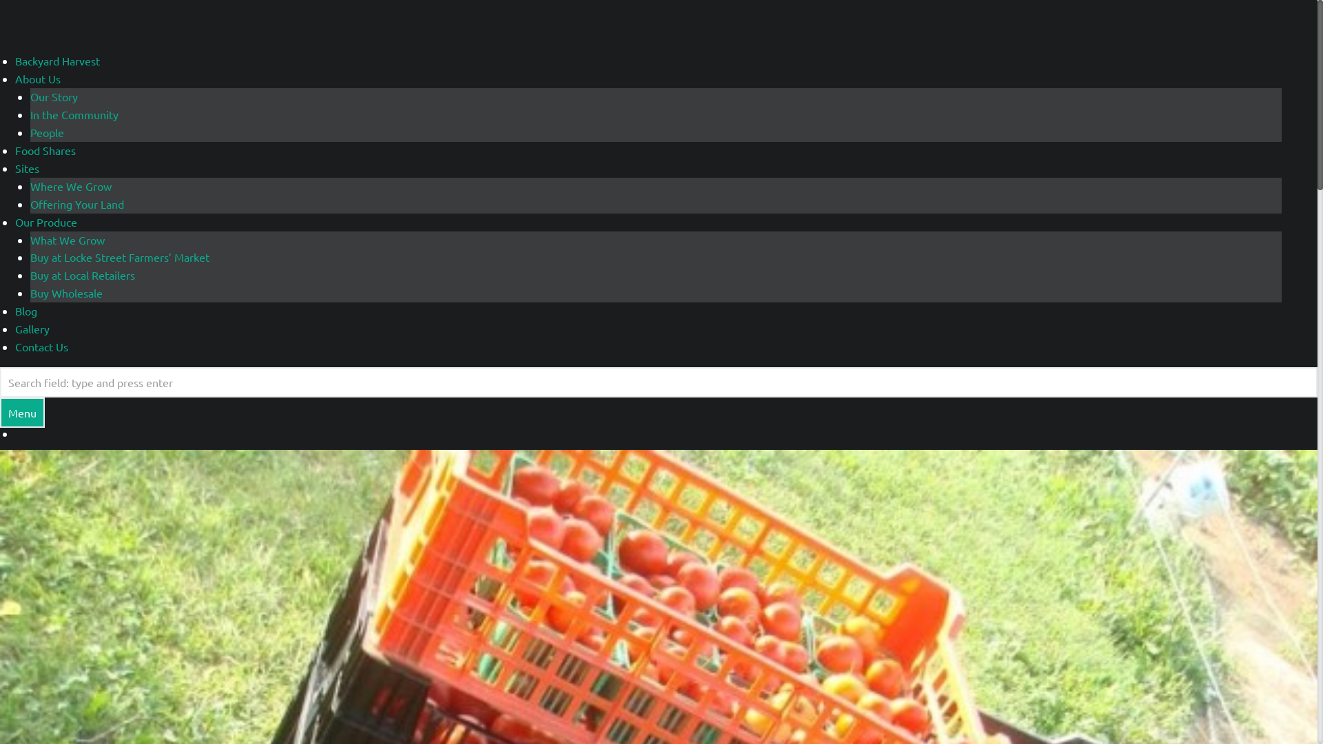 The image size is (1323, 744). Describe the element at coordinates (47, 132) in the screenshot. I see `People` at that location.